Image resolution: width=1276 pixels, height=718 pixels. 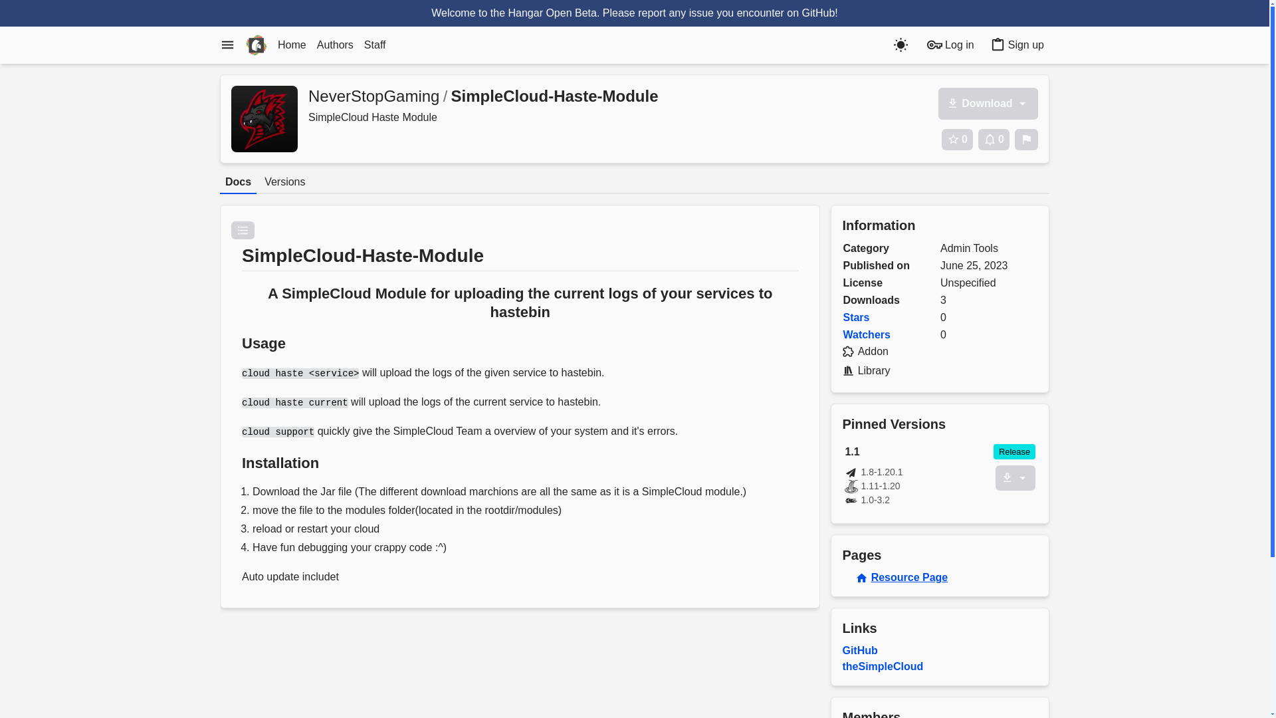 I want to click on 0, so click(x=957, y=140).